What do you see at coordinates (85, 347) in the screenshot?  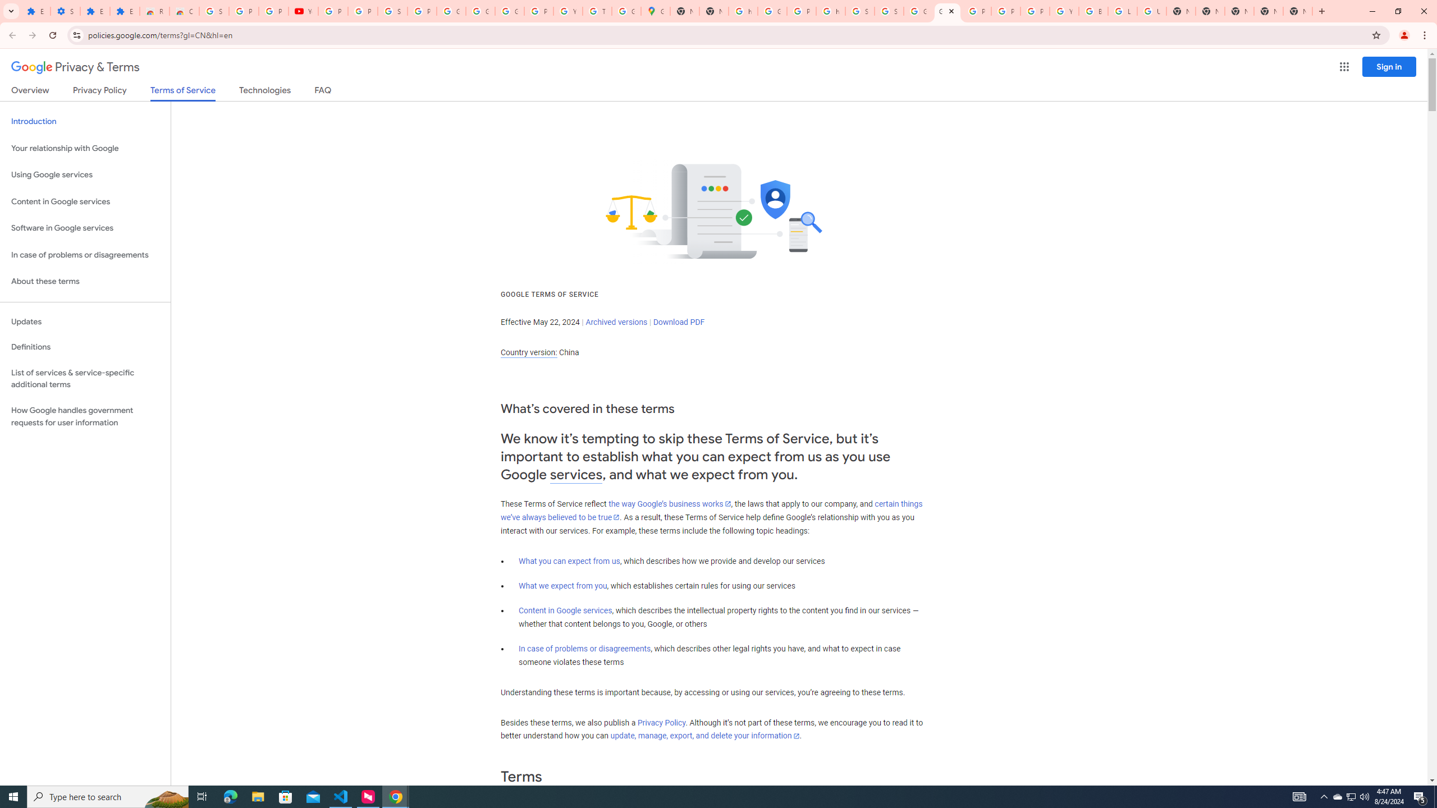 I see `Definitions` at bounding box center [85, 347].